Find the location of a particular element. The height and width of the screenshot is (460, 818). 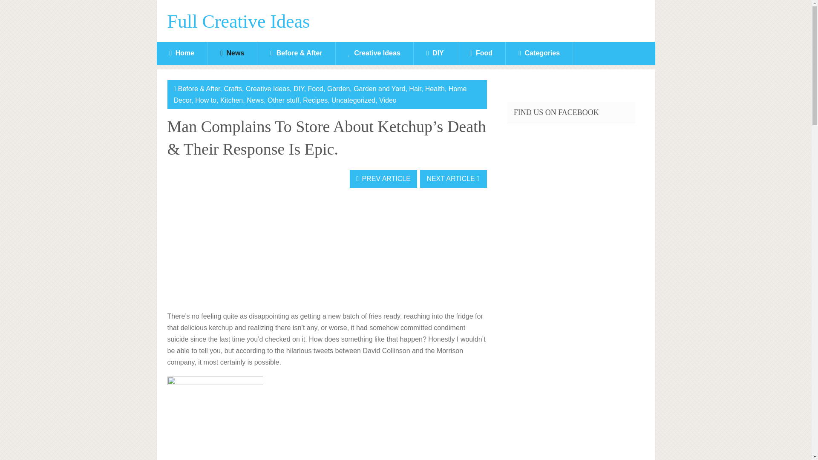

View all posts in How to is located at coordinates (206, 100).